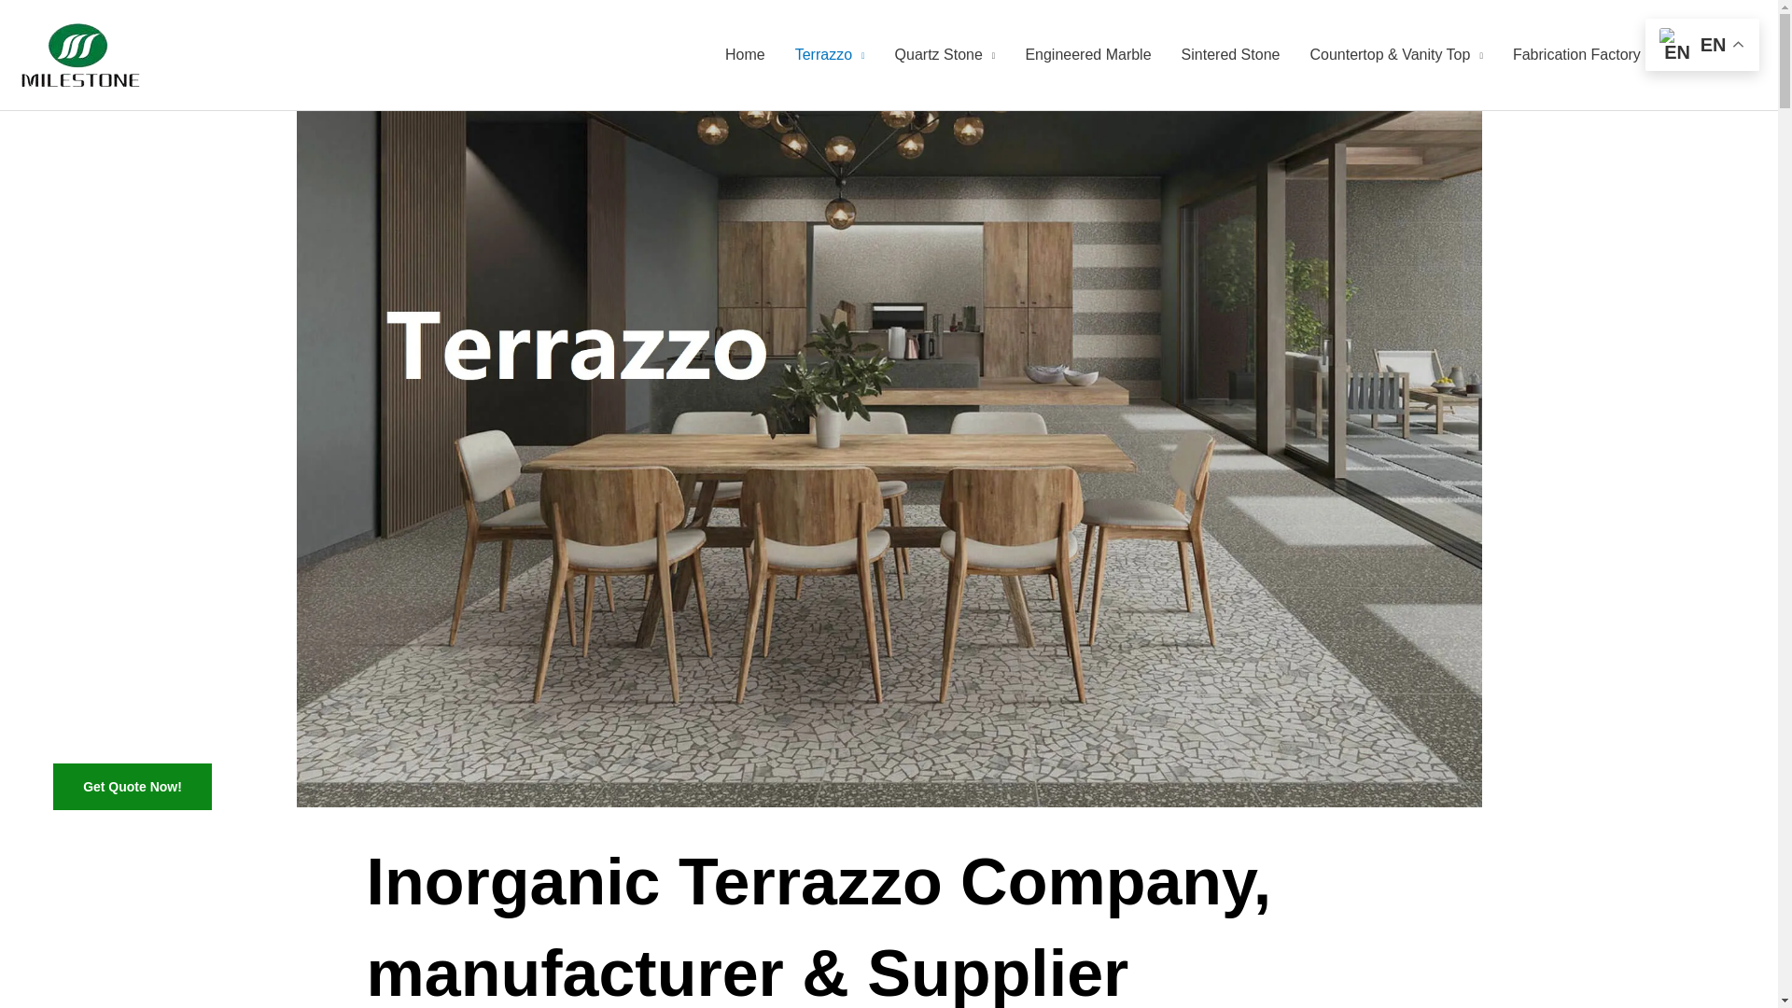 This screenshot has height=1008, width=1792. Describe the element at coordinates (829, 54) in the screenshot. I see `Terrazzo` at that location.